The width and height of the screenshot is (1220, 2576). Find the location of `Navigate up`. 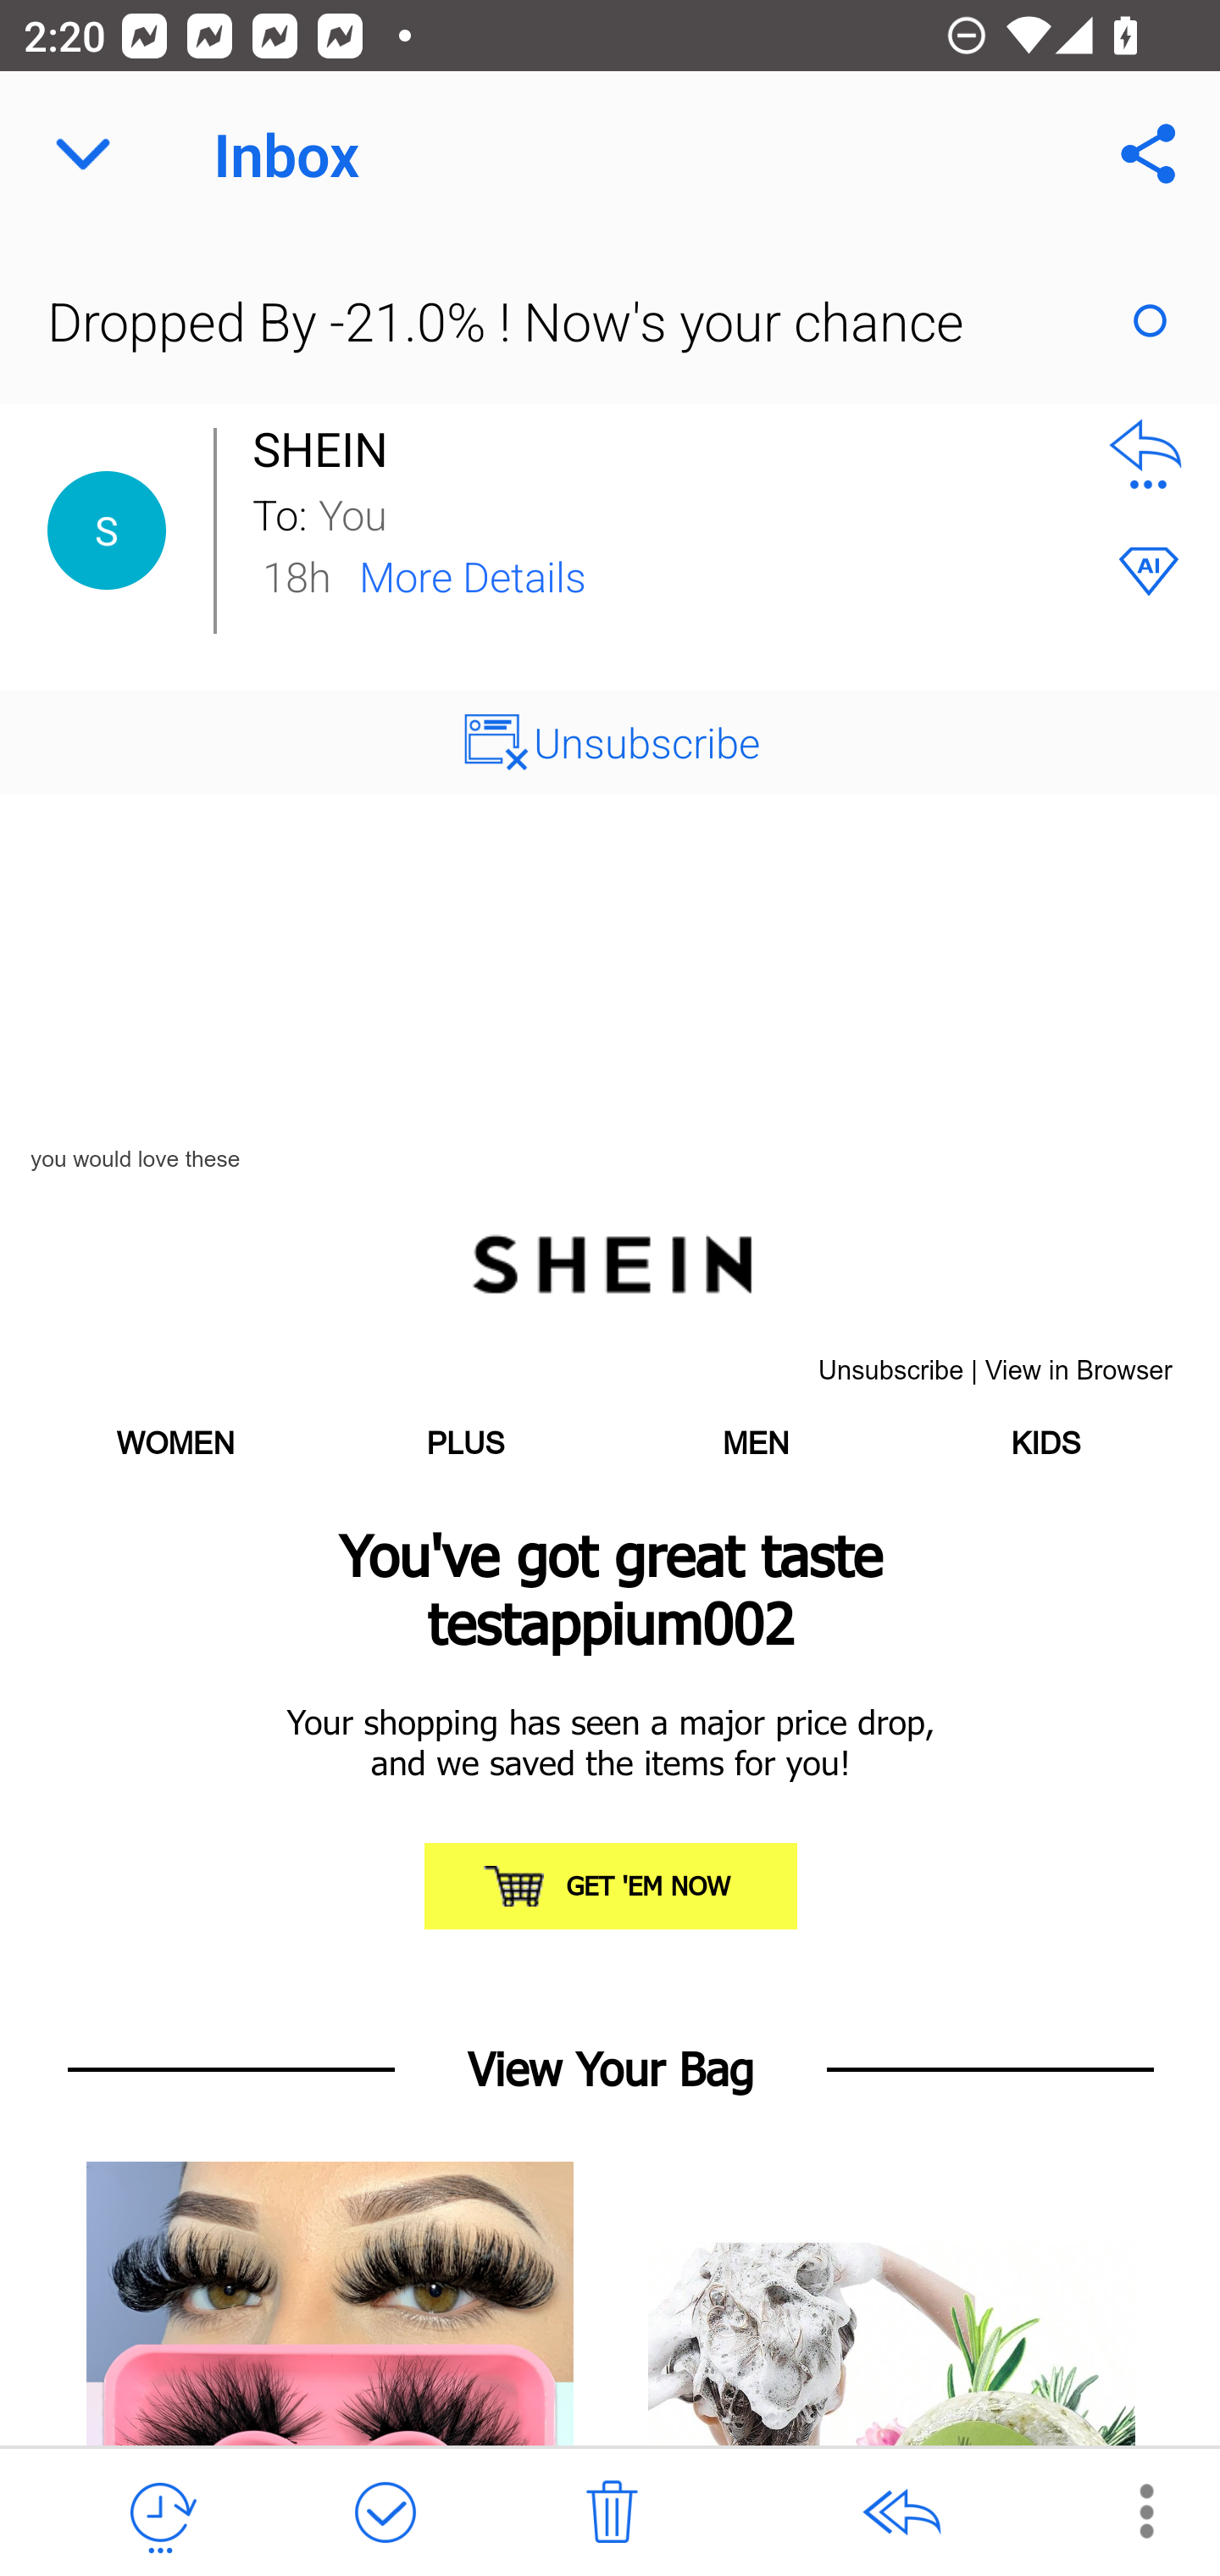

Navigate up is located at coordinates (83, 154).